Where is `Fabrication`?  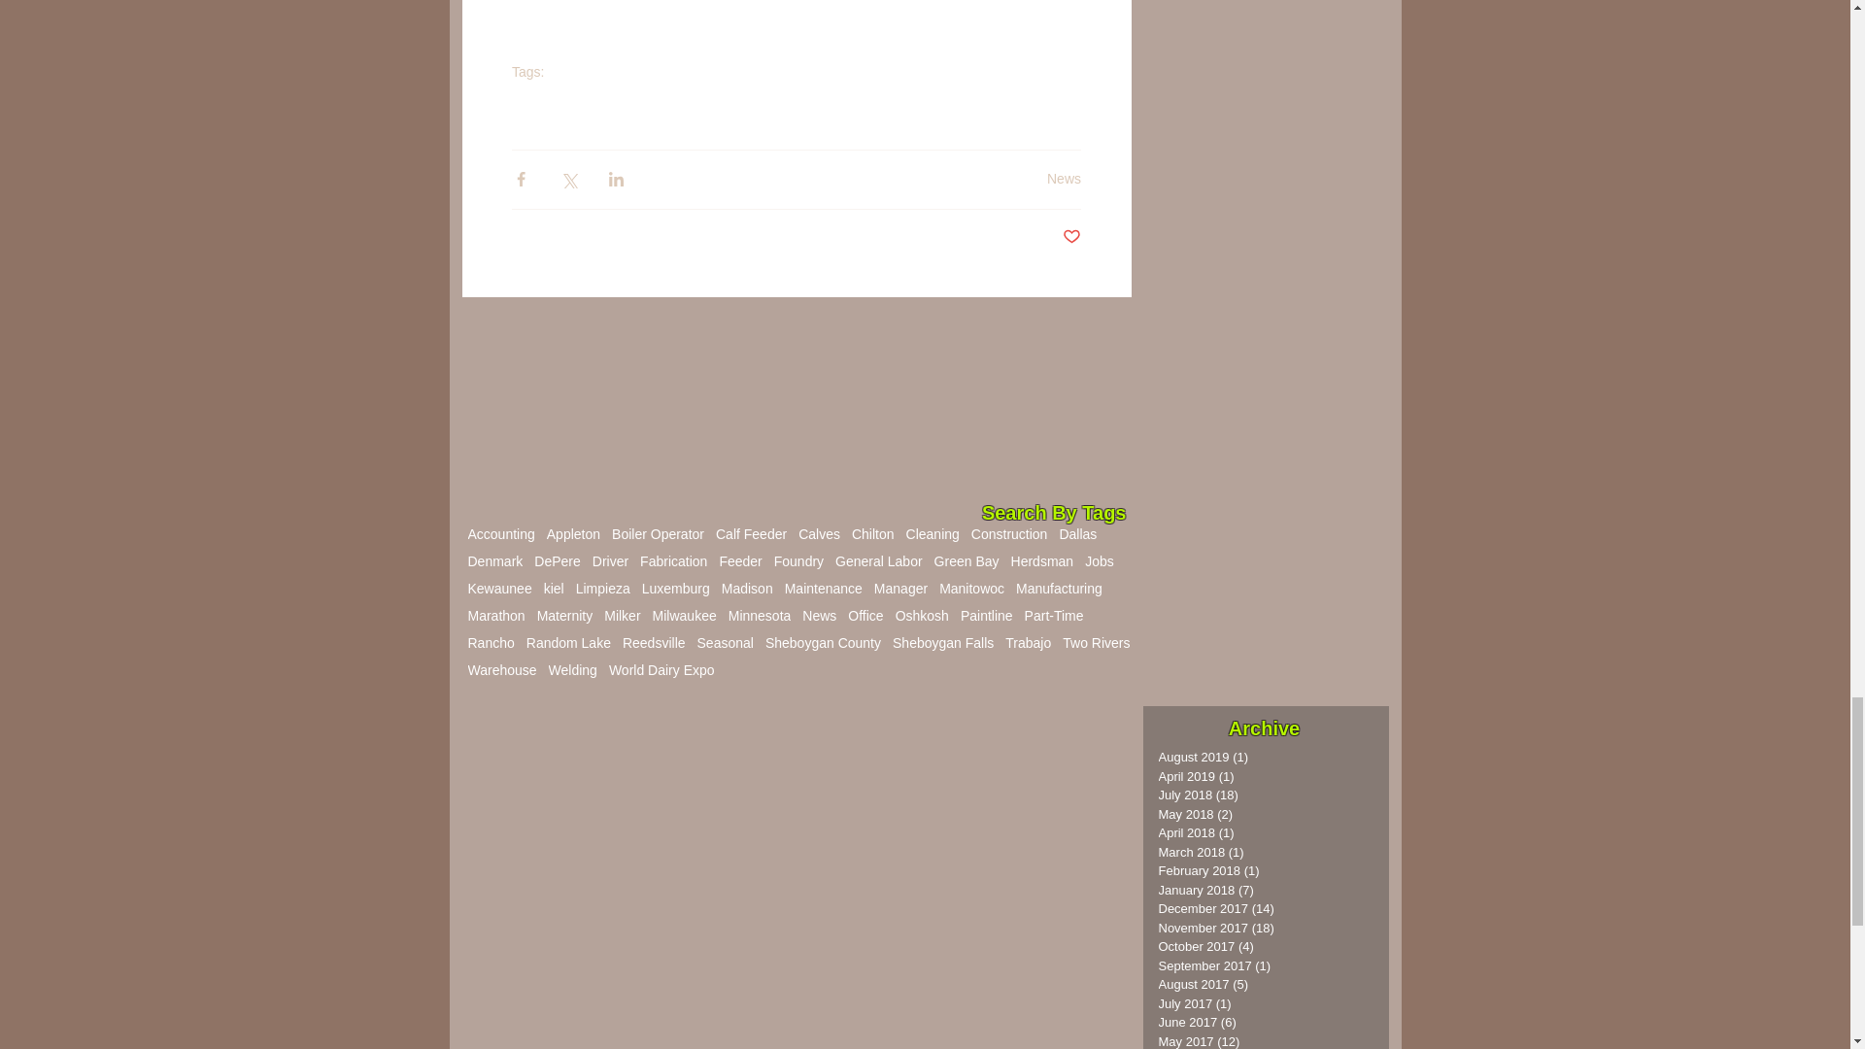 Fabrication is located at coordinates (672, 561).